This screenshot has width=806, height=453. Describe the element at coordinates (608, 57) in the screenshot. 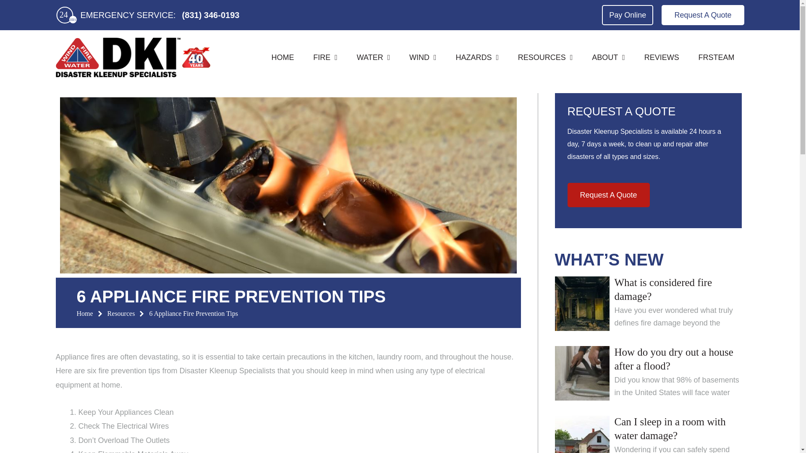

I see `ABOUT` at that location.